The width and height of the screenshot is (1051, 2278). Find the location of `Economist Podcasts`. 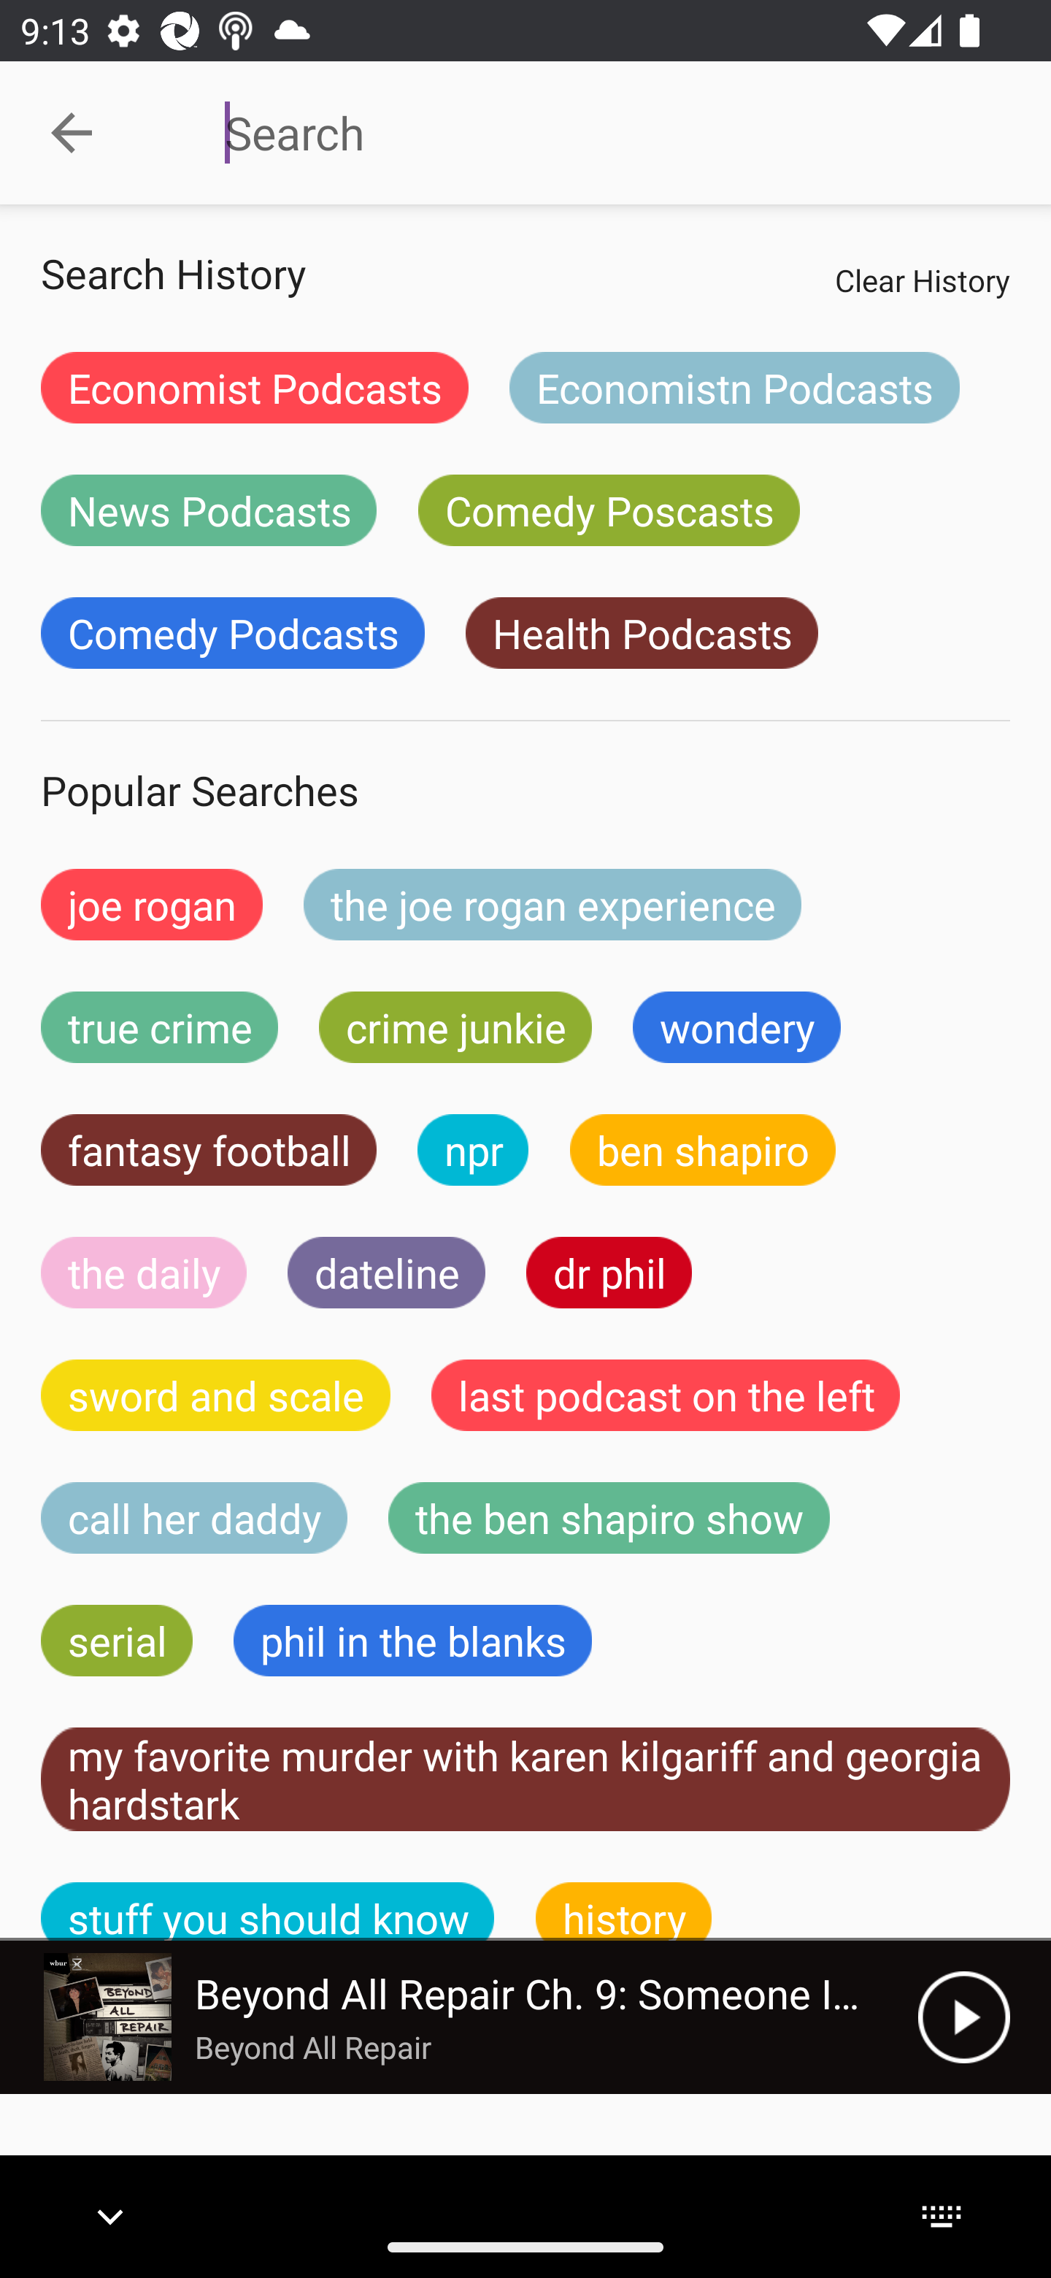

Economist Podcasts is located at coordinates (255, 387).